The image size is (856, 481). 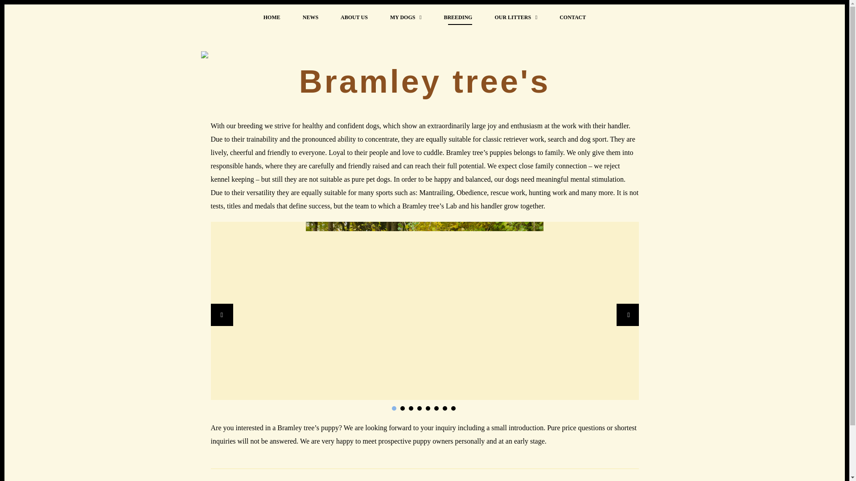 I want to click on Bramley tree's, so click(x=424, y=81).